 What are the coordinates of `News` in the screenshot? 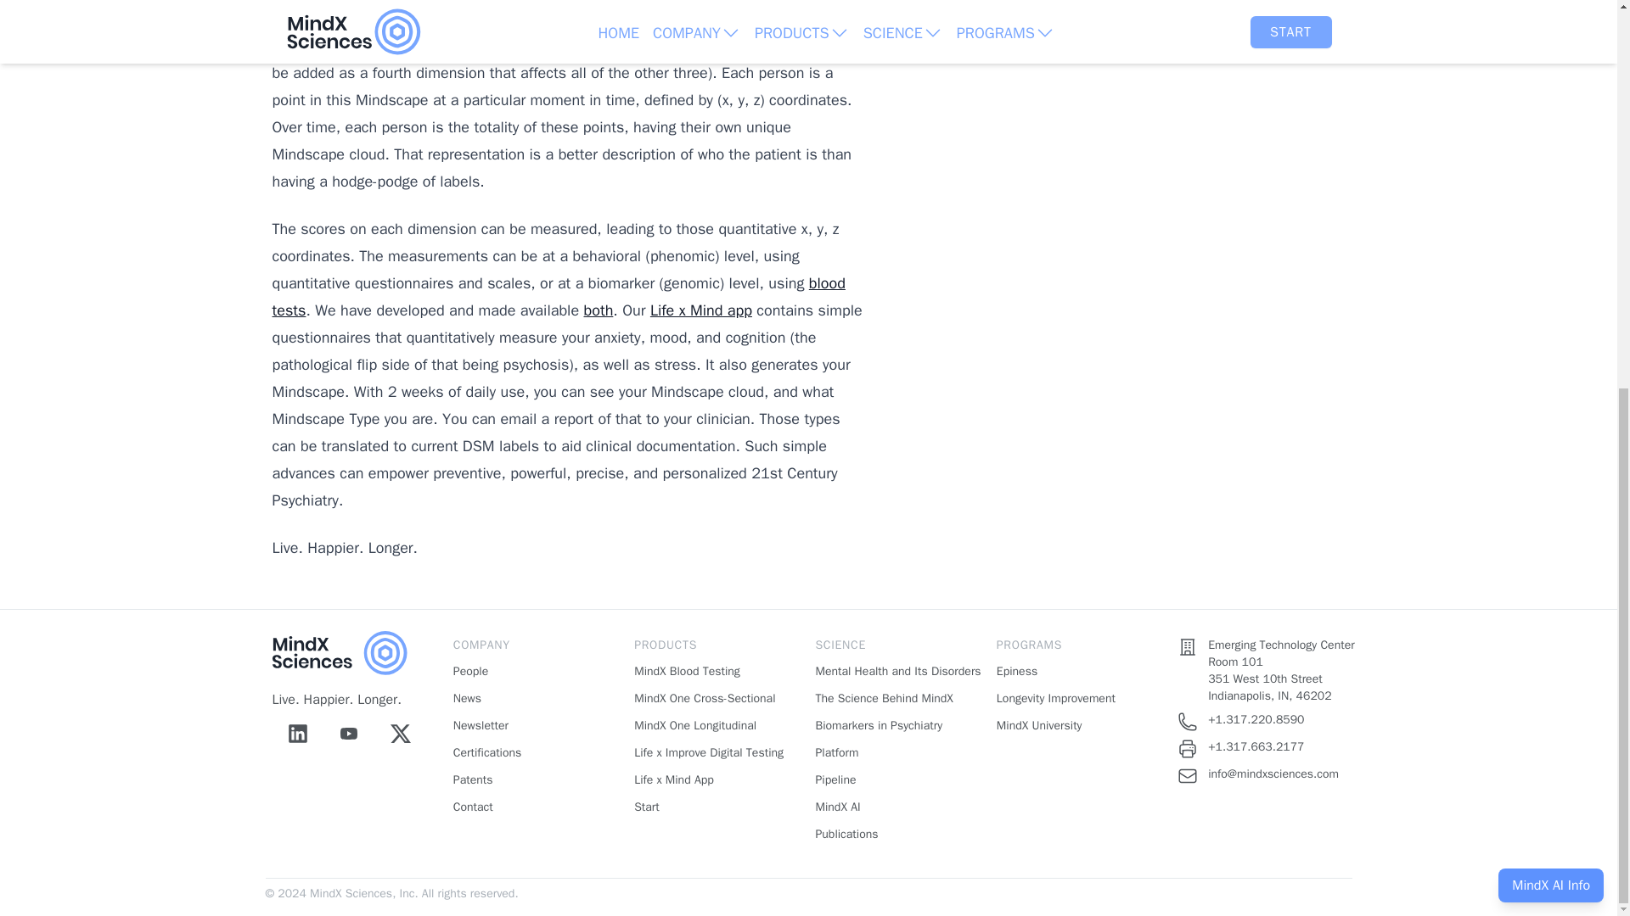 It's located at (467, 698).